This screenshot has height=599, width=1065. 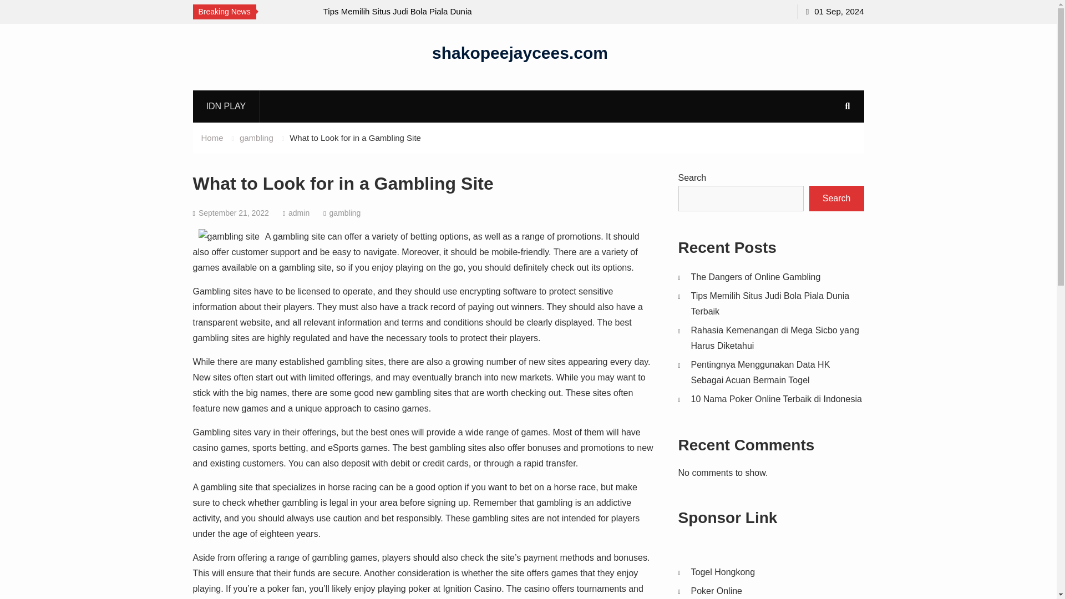 What do you see at coordinates (212, 138) in the screenshot?
I see `Home` at bounding box center [212, 138].